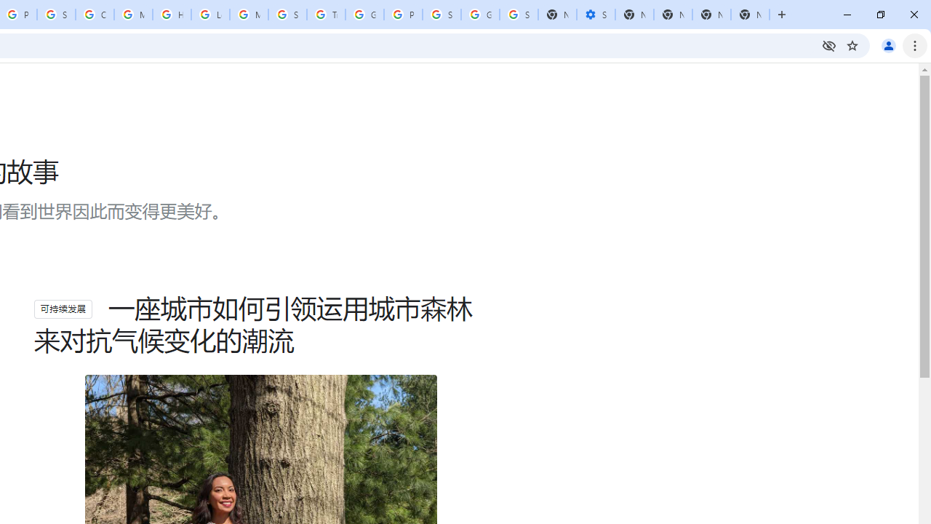  I want to click on Google Ads - Sign in, so click(364, 15).